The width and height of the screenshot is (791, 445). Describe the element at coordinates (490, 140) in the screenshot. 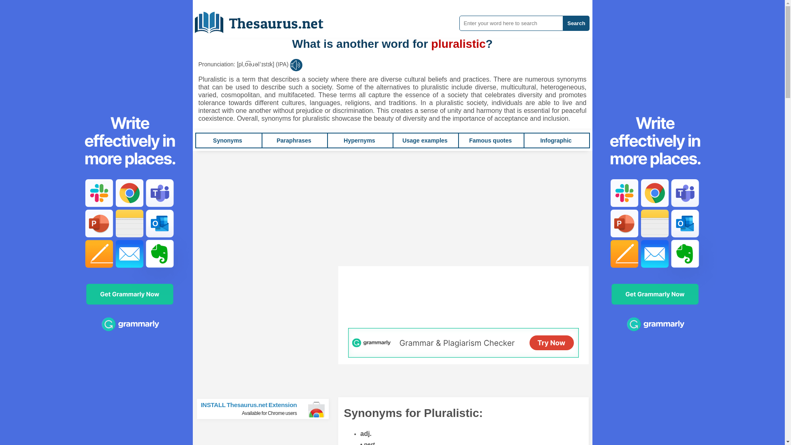

I see `Hypernyms` at that location.